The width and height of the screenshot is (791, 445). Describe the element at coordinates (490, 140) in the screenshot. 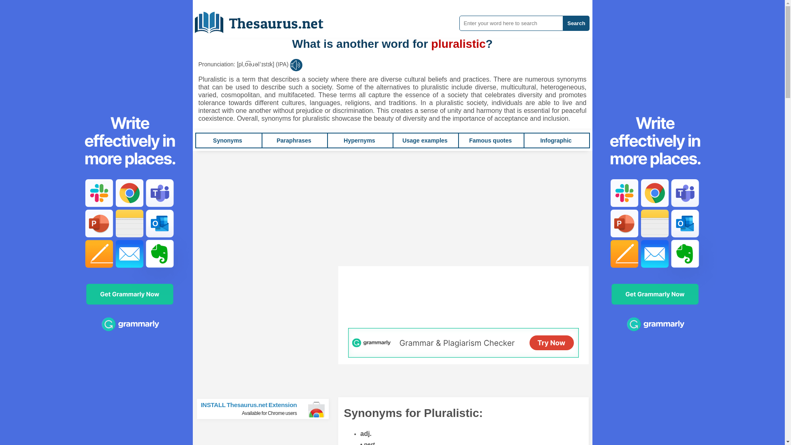

I see `Hypernyms` at that location.